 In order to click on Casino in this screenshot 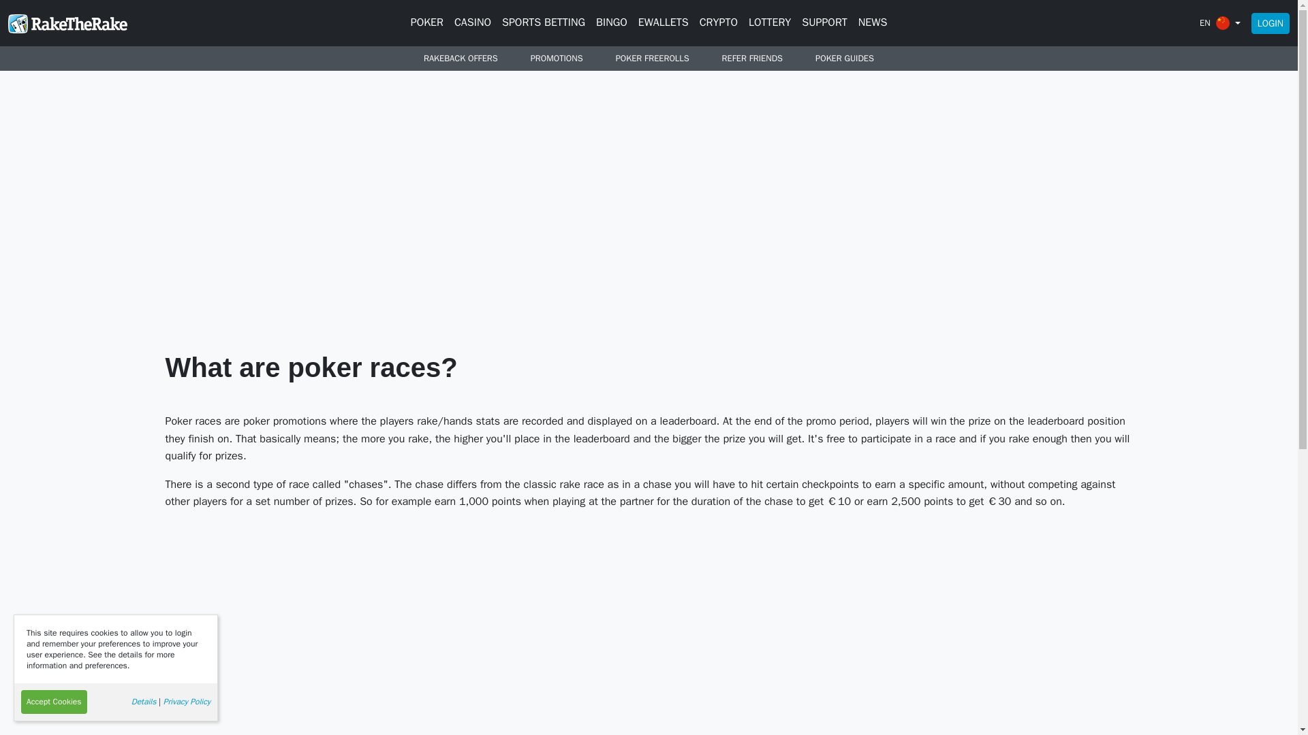, I will do `click(473, 23)`.